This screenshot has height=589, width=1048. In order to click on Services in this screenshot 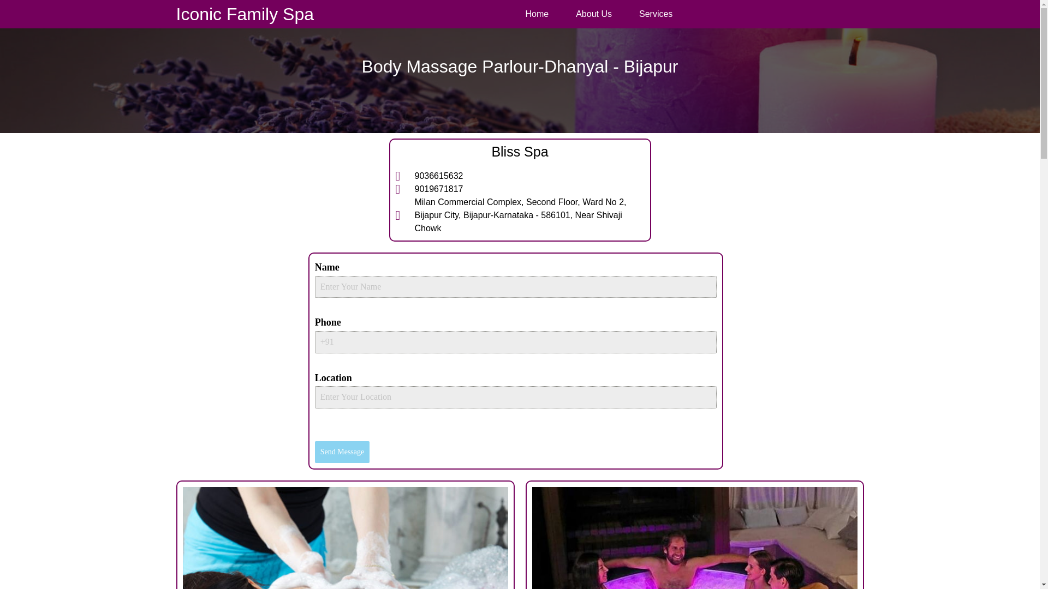, I will do `click(656, 14)`.